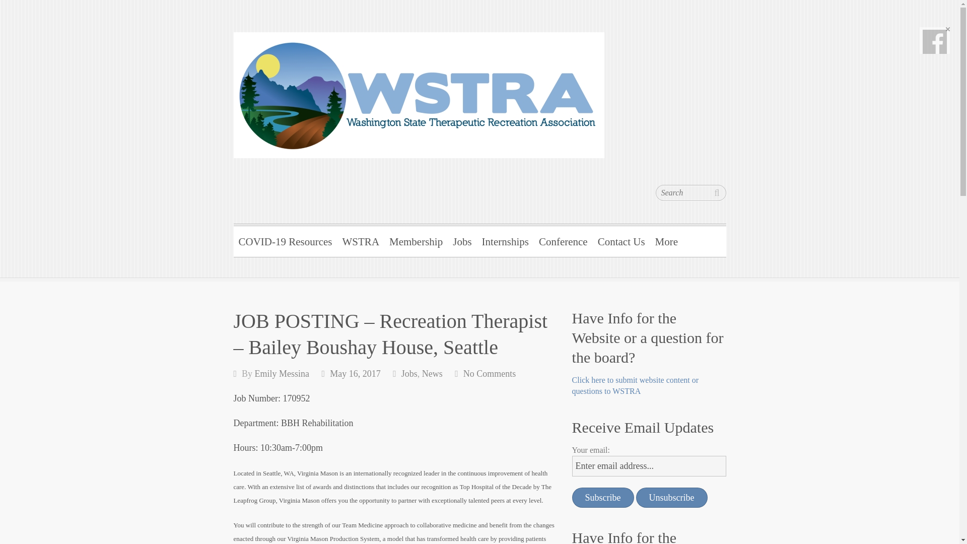 The width and height of the screenshot is (967, 544). Describe the element at coordinates (603, 497) in the screenshot. I see `Subscribe` at that location.